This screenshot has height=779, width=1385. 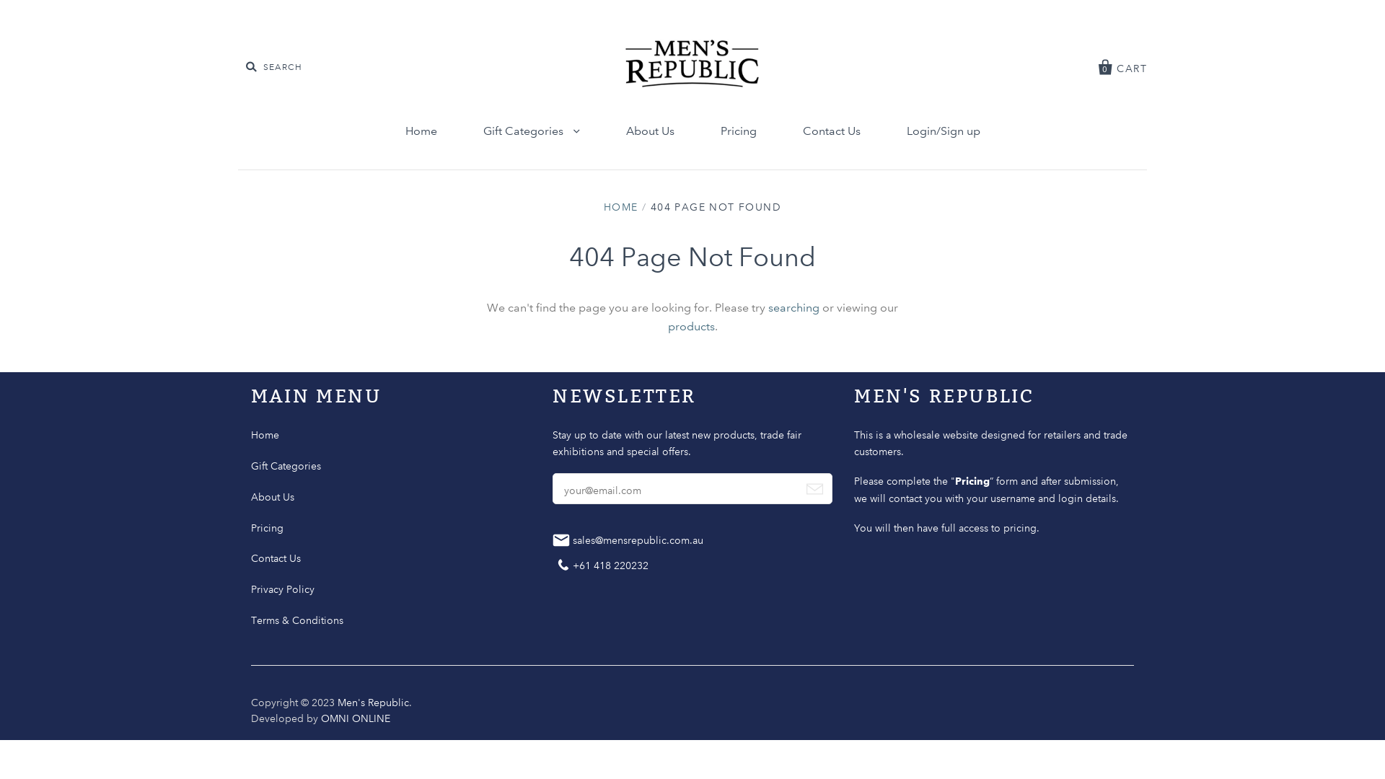 What do you see at coordinates (276, 558) in the screenshot?
I see `Contact Us` at bounding box center [276, 558].